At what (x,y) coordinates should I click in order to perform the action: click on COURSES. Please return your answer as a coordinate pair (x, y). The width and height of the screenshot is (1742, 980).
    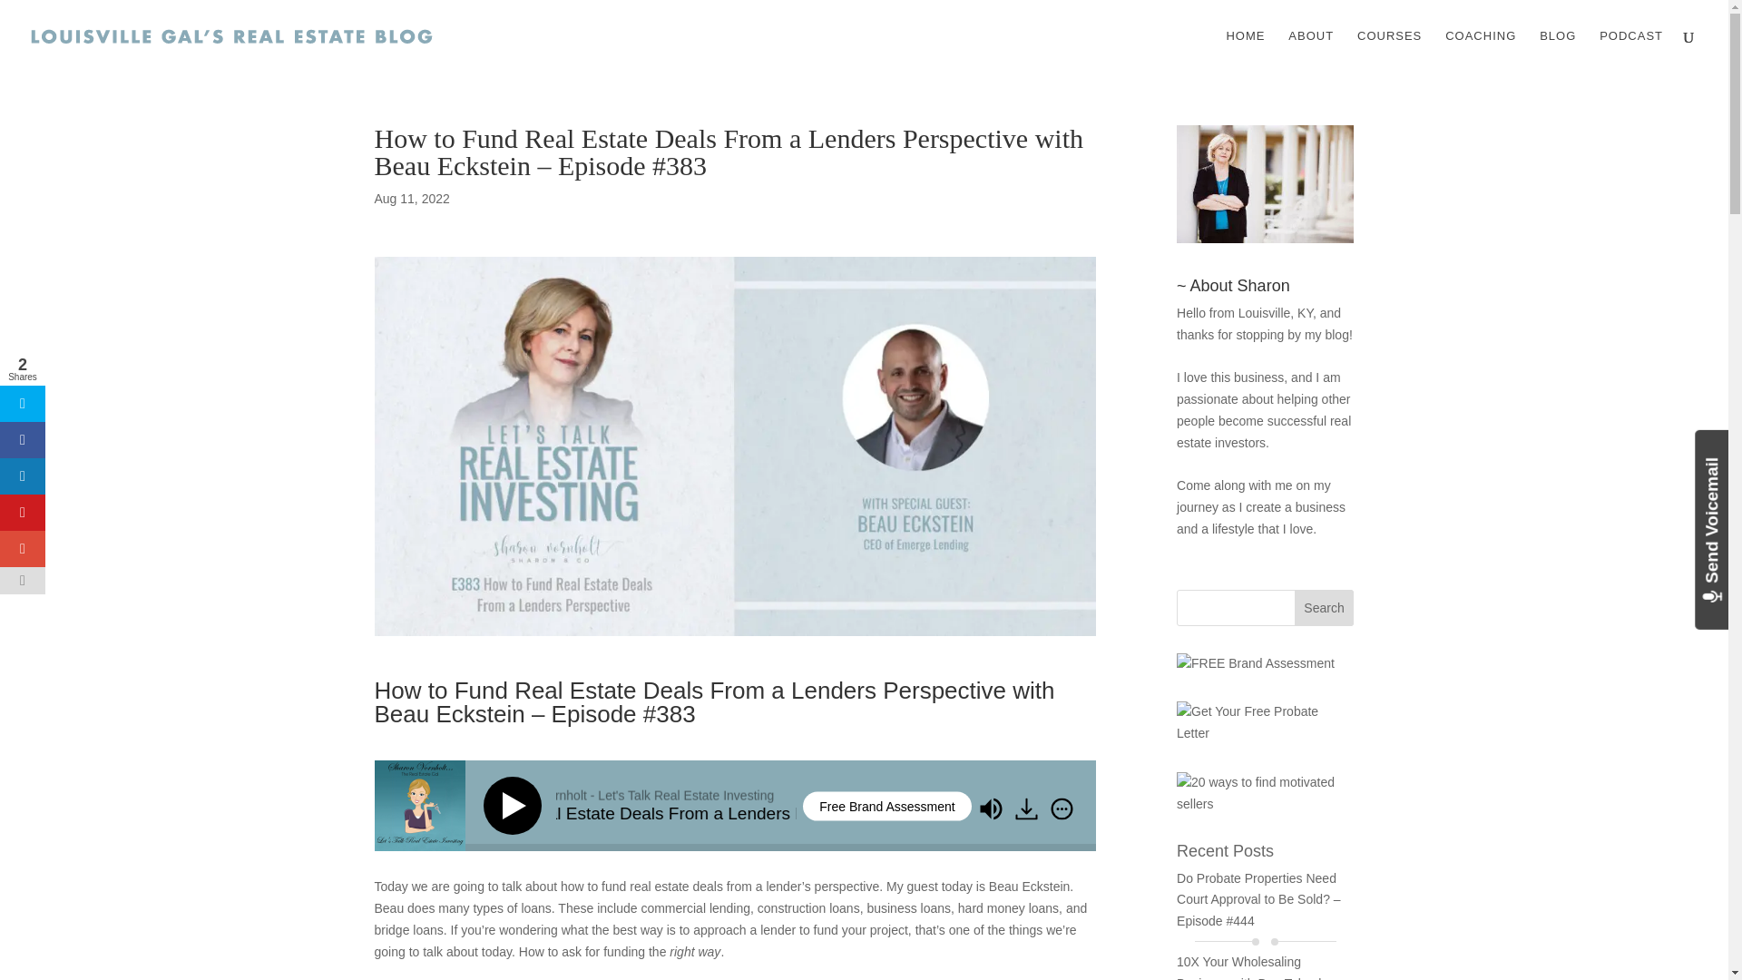
    Looking at the image, I should click on (1388, 51).